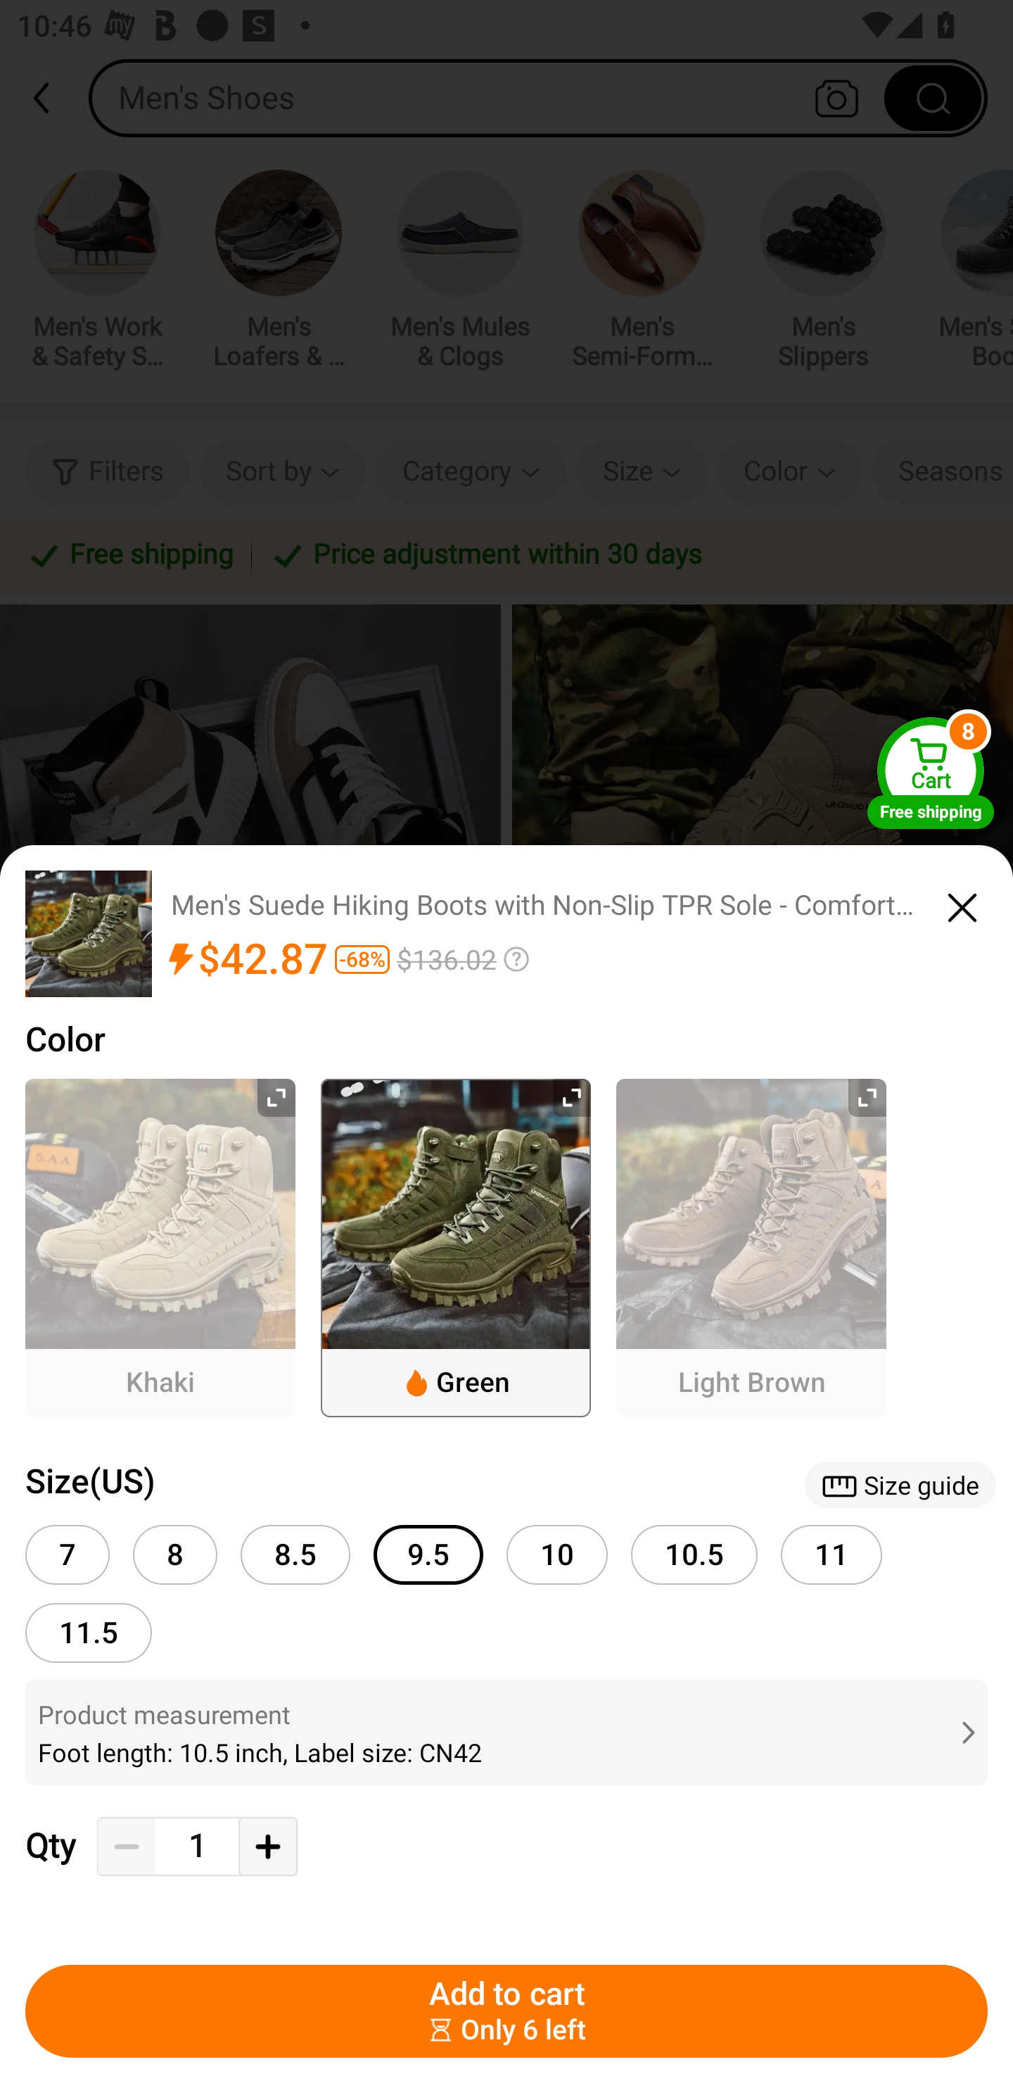  What do you see at coordinates (89, 1633) in the screenshot?
I see ` 11.5` at bounding box center [89, 1633].